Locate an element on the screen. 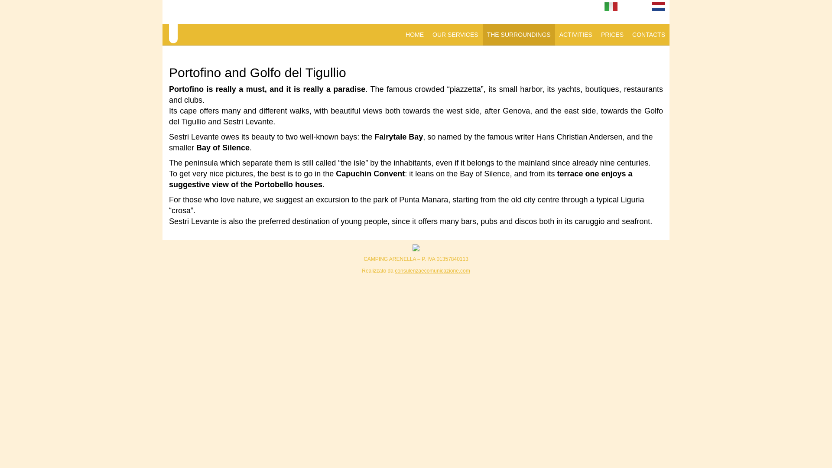 The width and height of the screenshot is (832, 468). OUR SERVICES is located at coordinates (455, 35).